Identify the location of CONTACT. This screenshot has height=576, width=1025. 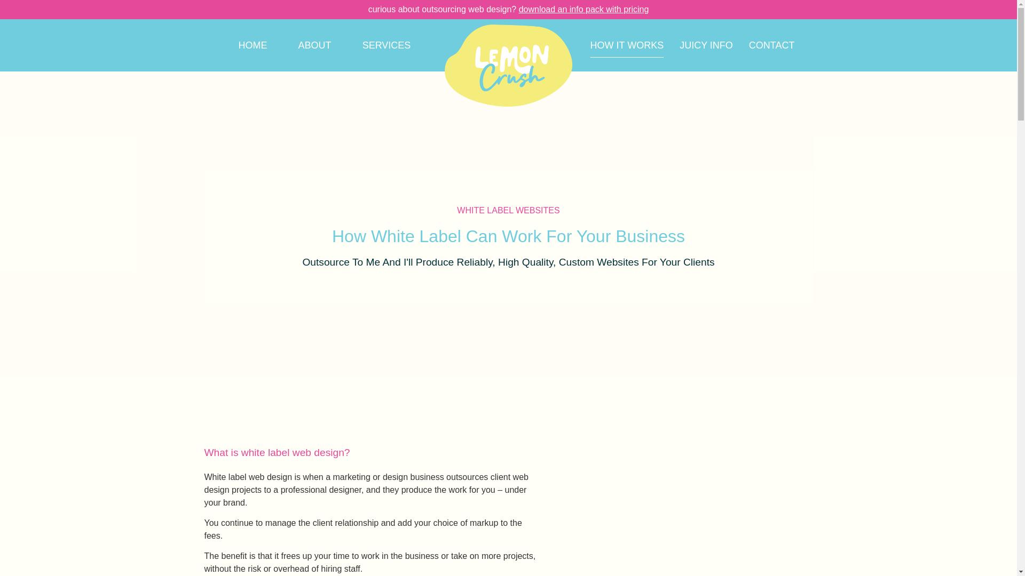
(772, 45).